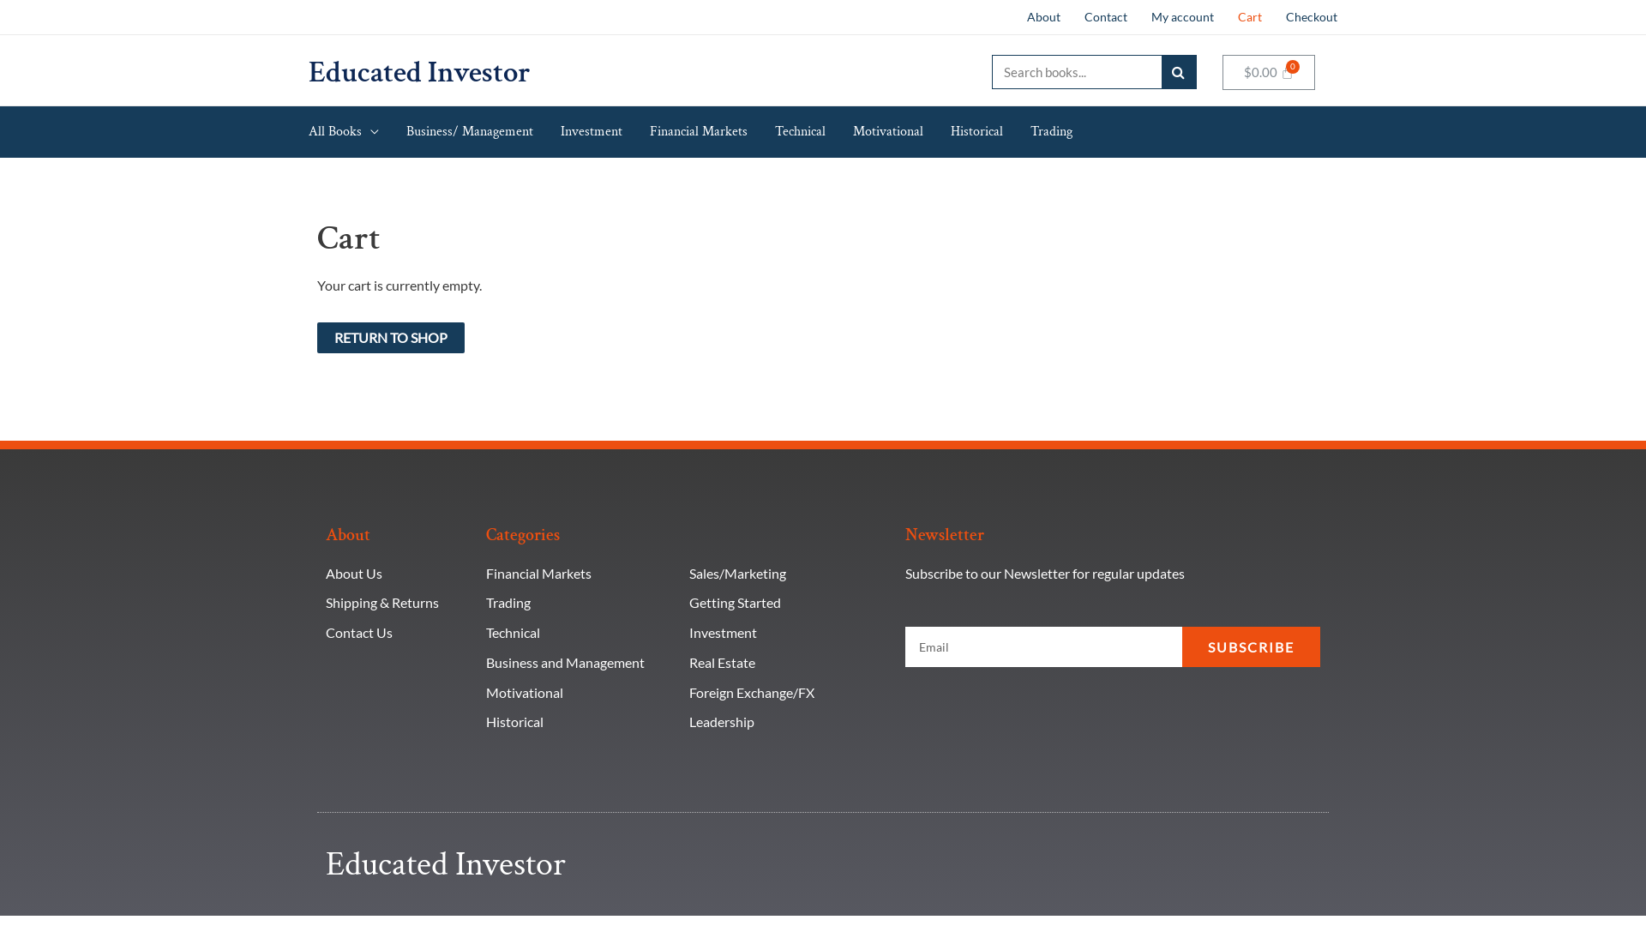 The width and height of the screenshot is (1646, 926). Describe the element at coordinates (789, 663) in the screenshot. I see `Real Estate` at that location.